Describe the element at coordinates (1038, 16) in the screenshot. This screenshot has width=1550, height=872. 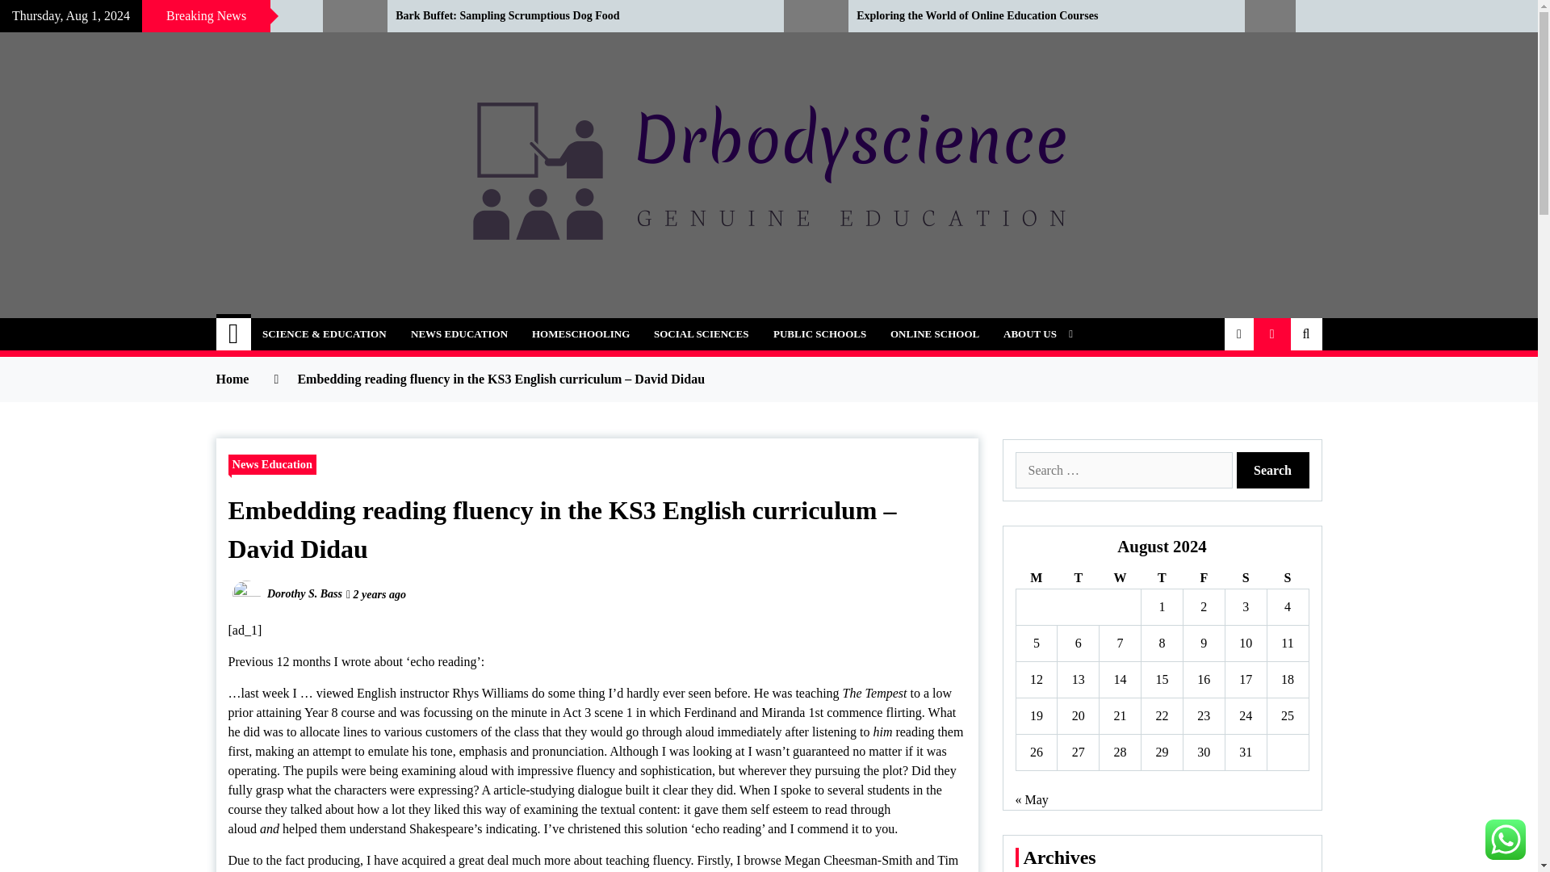
I see `Exploring the World of Online Education Courses` at that location.